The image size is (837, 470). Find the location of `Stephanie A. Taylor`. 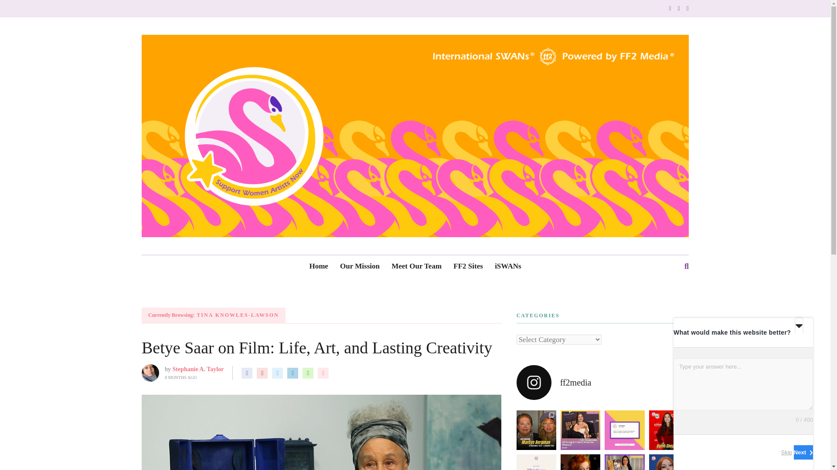

Stephanie A. Taylor is located at coordinates (198, 369).